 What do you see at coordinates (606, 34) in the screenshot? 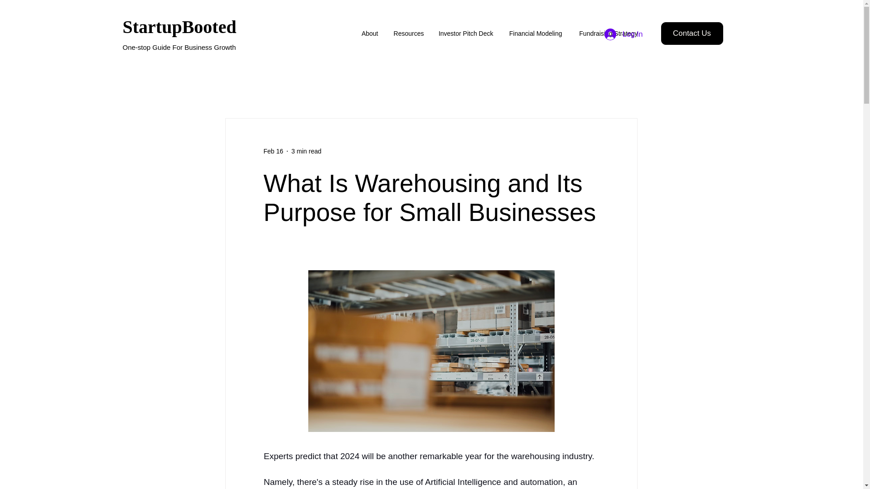
I see `Fundraising Strategy` at bounding box center [606, 34].